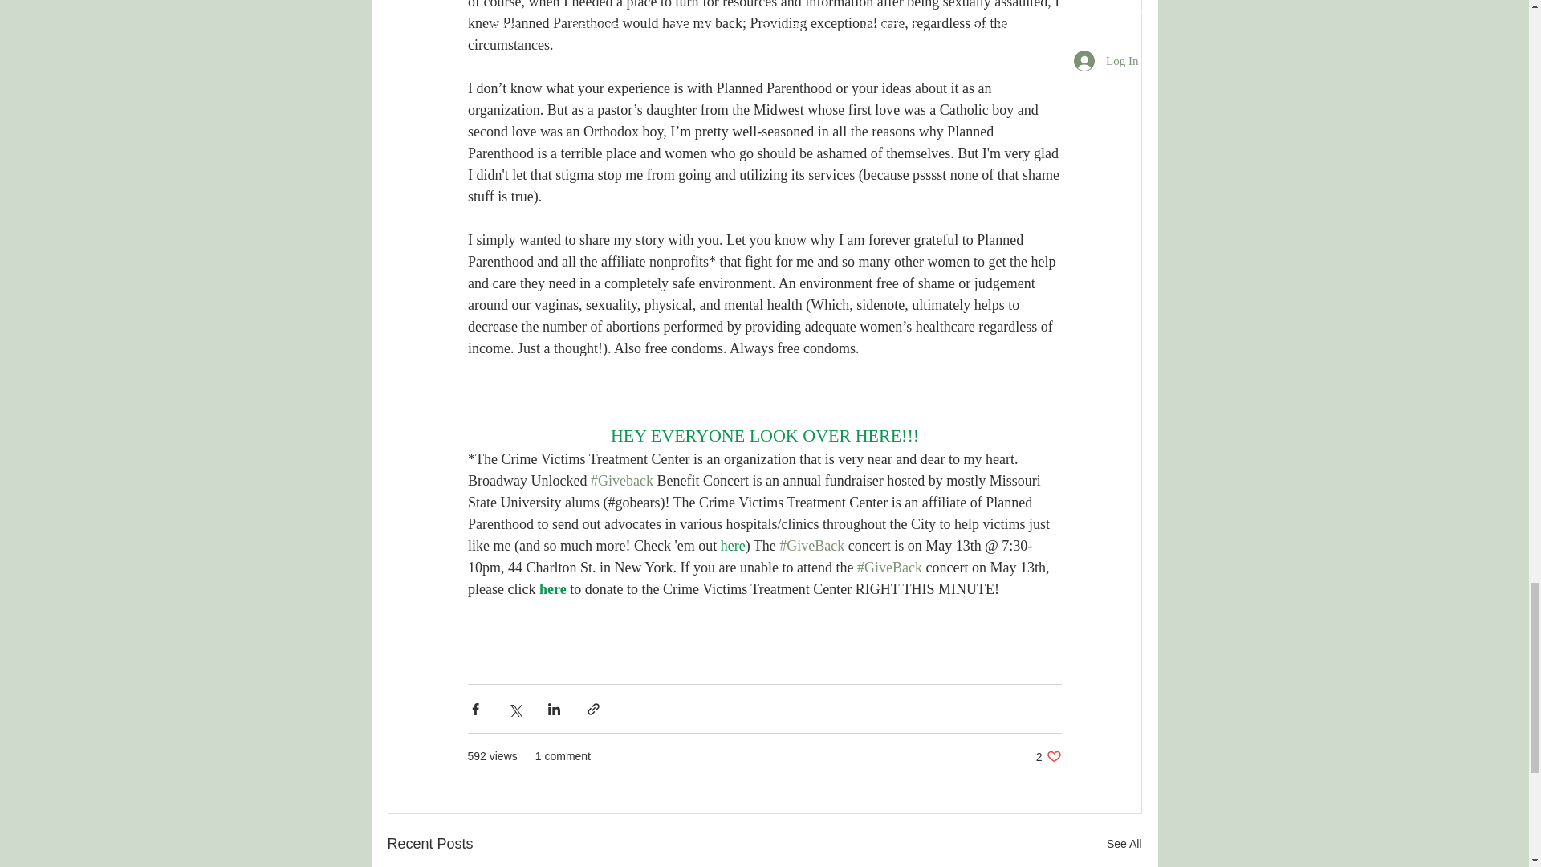 The image size is (1541, 867). What do you see at coordinates (559, 348) in the screenshot?
I see `here` at bounding box center [559, 348].